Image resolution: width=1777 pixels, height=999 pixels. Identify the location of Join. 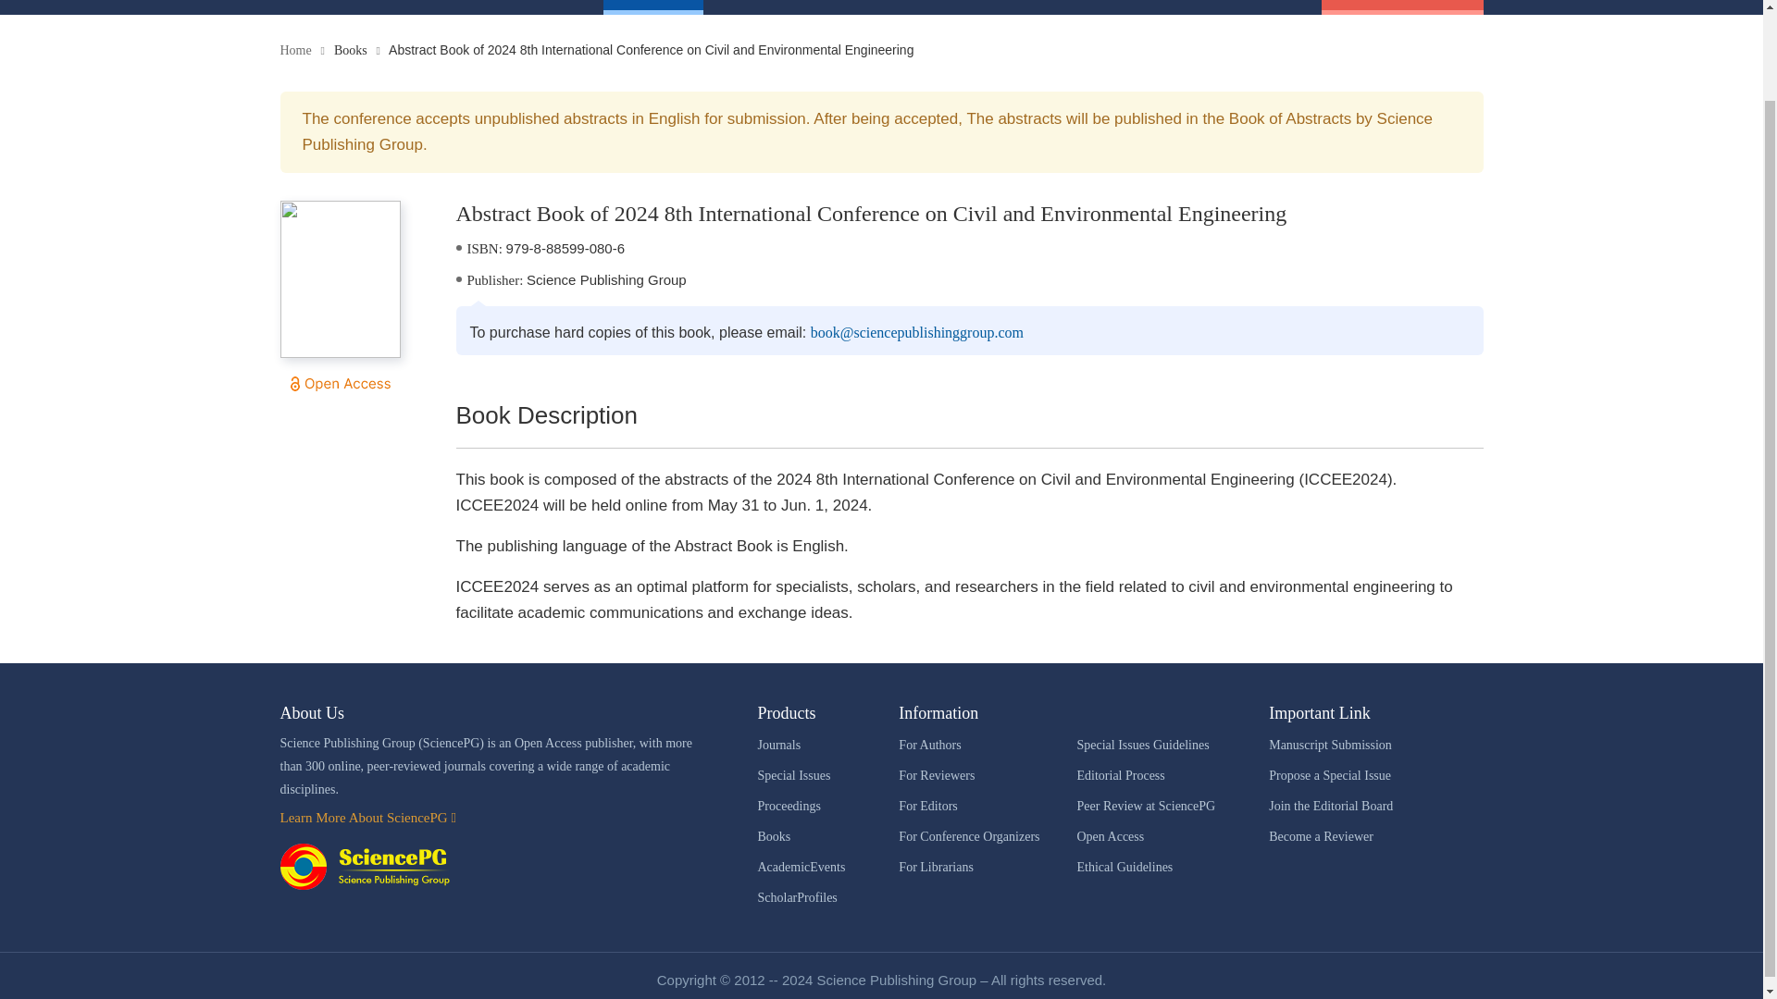
(833, 5).